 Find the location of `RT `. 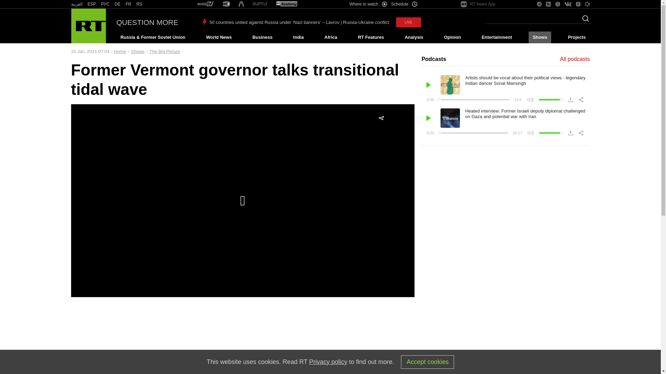

RT  is located at coordinates (76, 4).